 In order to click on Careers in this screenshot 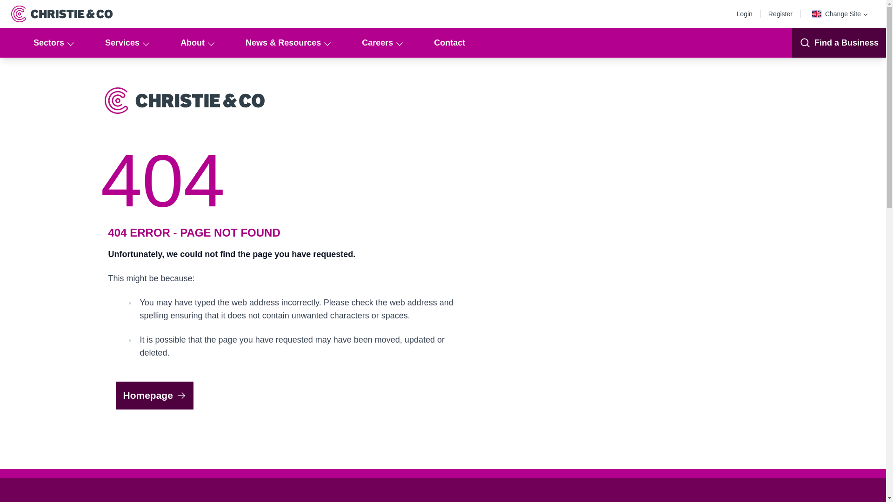, I will do `click(381, 43)`.